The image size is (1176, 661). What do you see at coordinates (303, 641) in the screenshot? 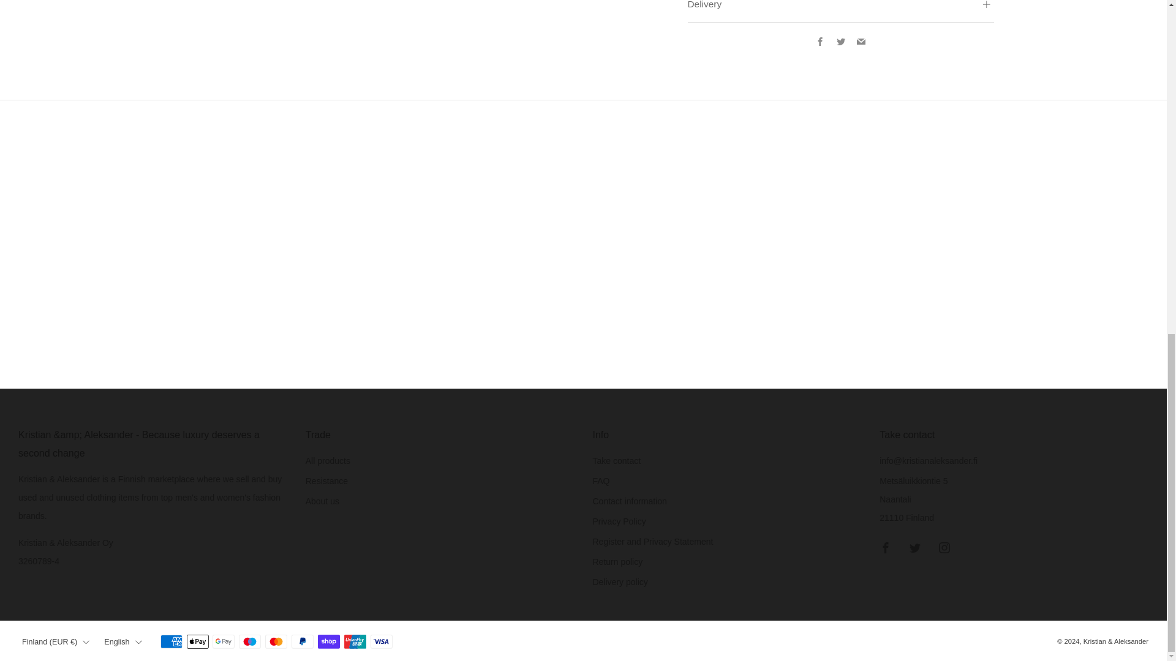
I see `PayPal` at bounding box center [303, 641].